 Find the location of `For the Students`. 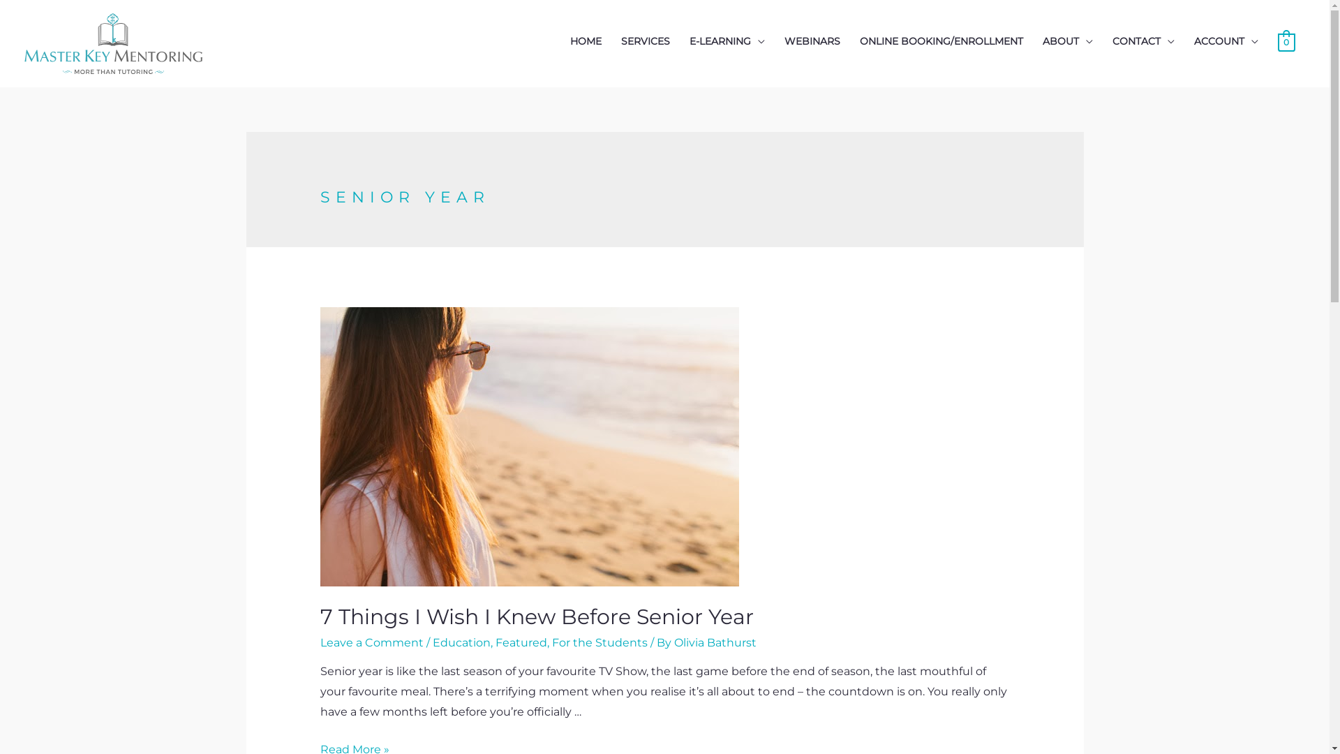

For the Students is located at coordinates (600, 642).